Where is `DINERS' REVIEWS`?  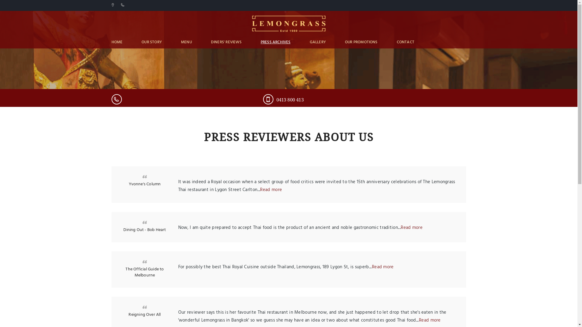 DINERS' REVIEWS is located at coordinates (226, 42).